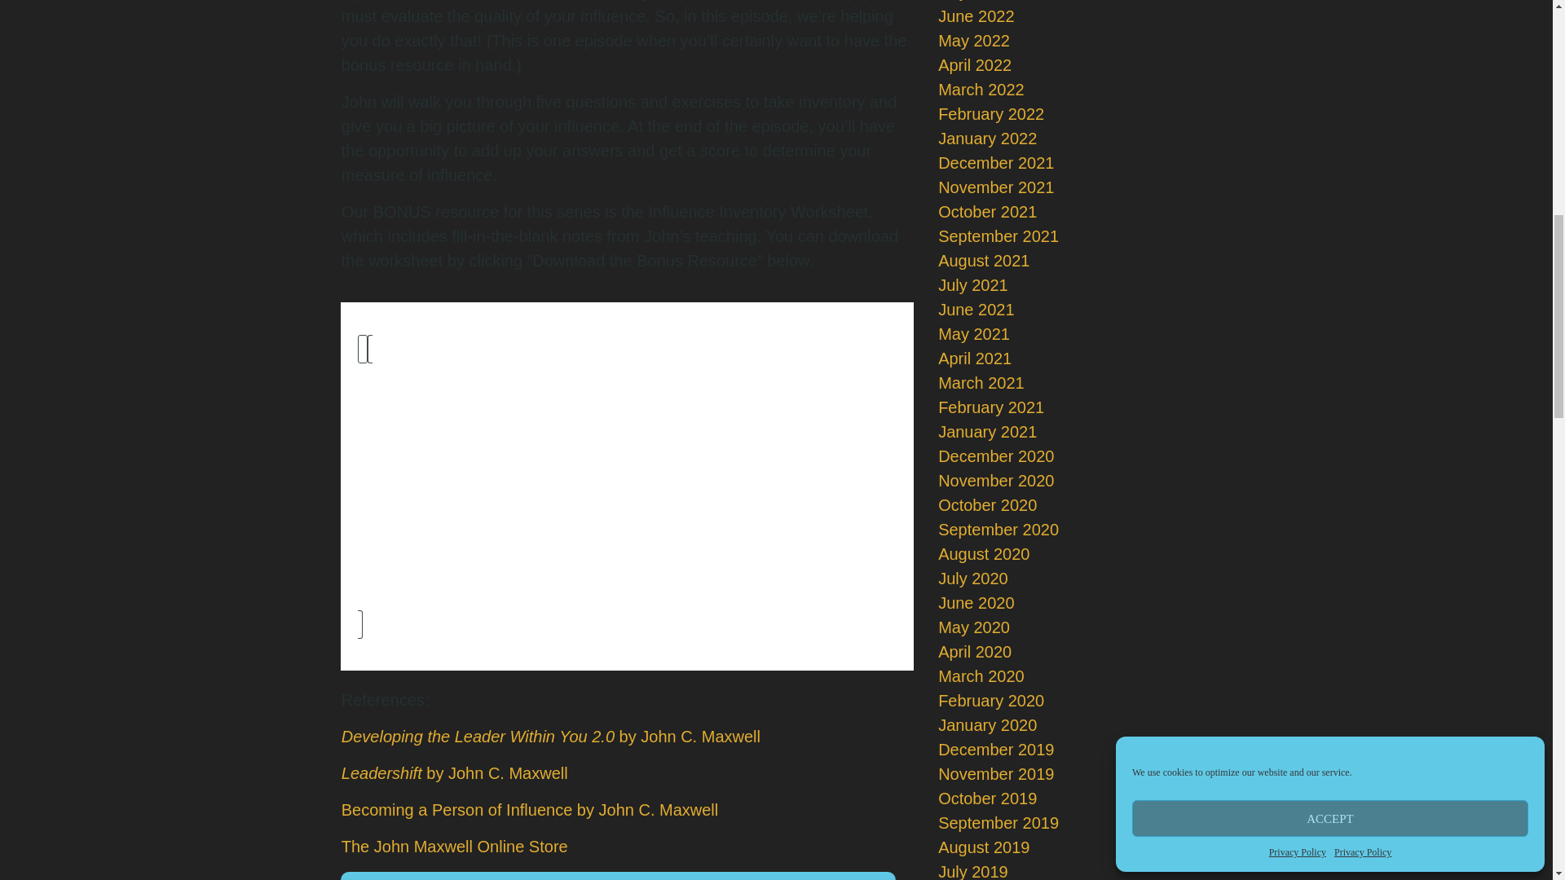 Image resolution: width=1565 pixels, height=880 pixels. Describe the element at coordinates (551, 737) in the screenshot. I see `Developing the Leader Within You 2.0 by John C. Maxwell` at that location.